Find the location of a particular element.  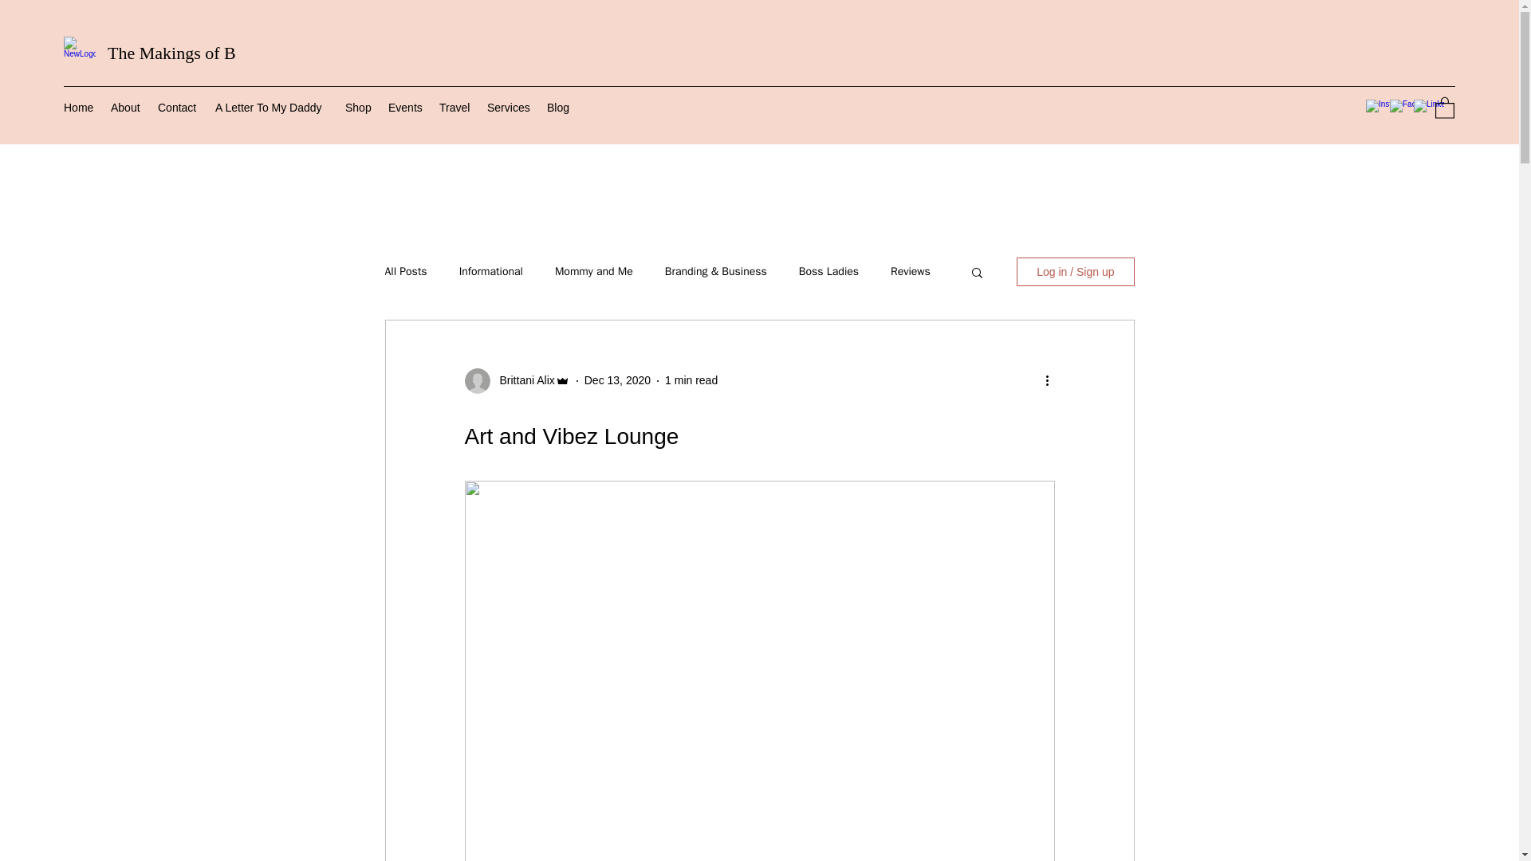

Events is located at coordinates (405, 107).